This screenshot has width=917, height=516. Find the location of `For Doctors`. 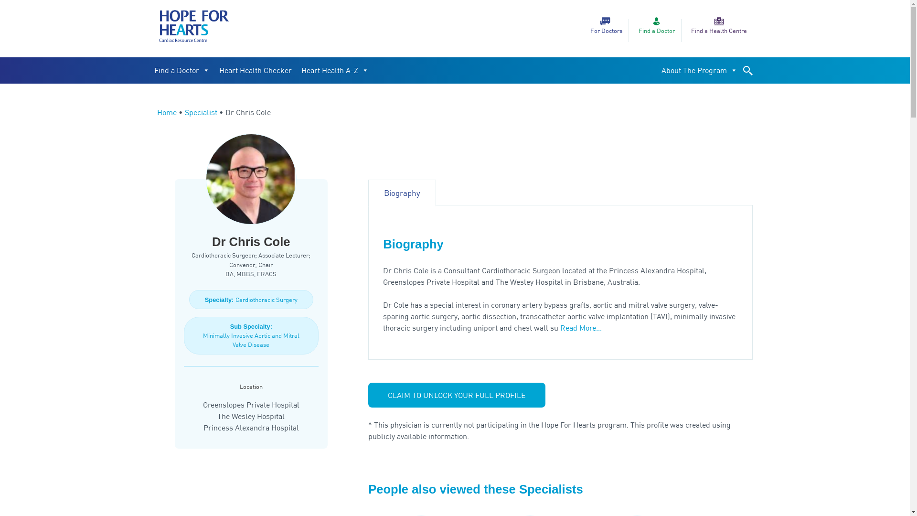

For Doctors is located at coordinates (607, 25).